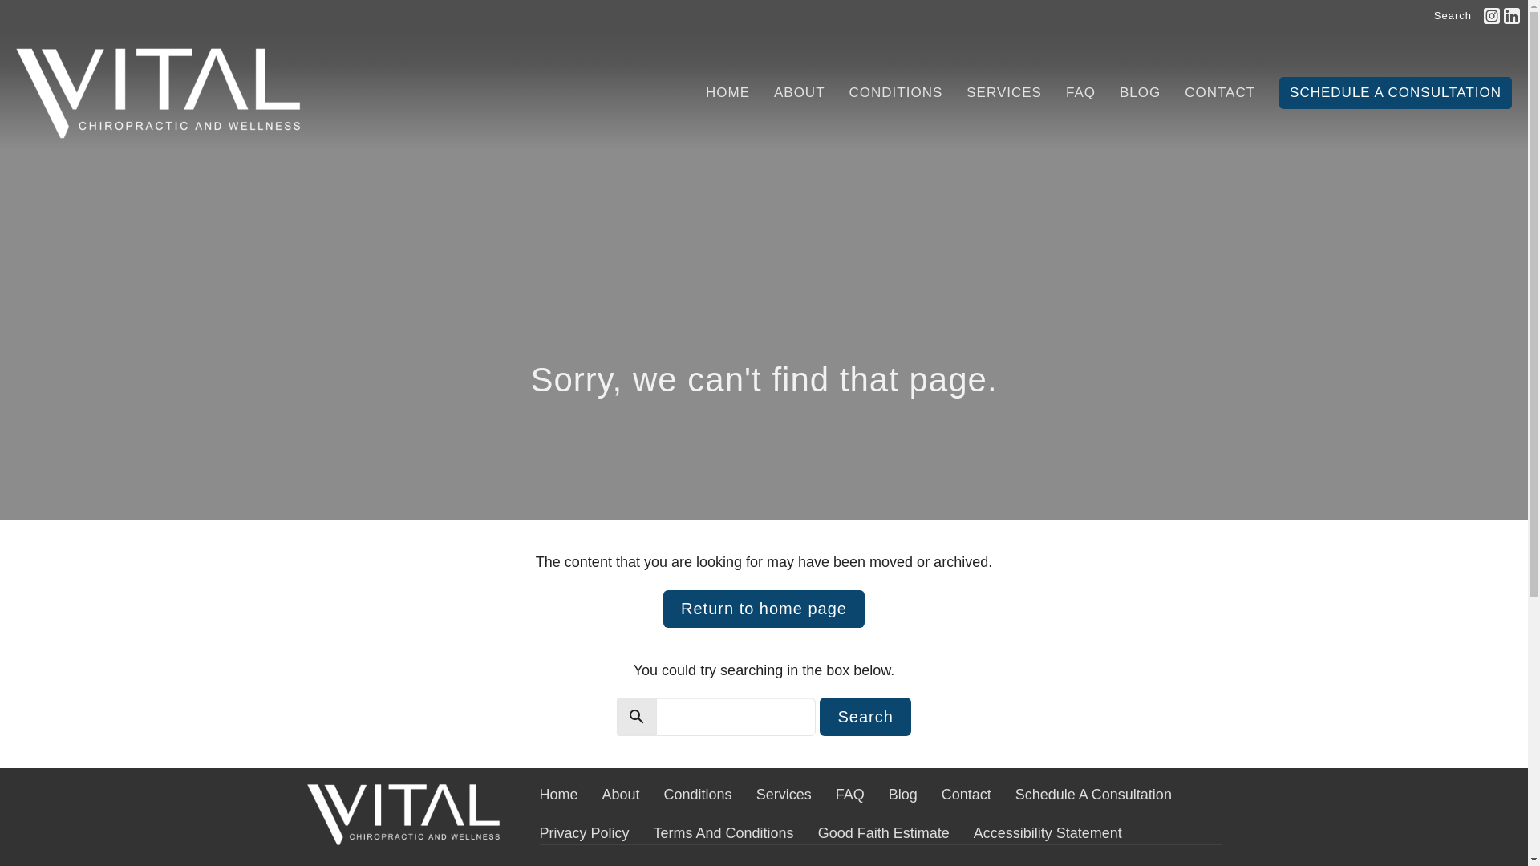 The height and width of the screenshot is (866, 1540). What do you see at coordinates (903, 795) in the screenshot?
I see `Blog` at bounding box center [903, 795].